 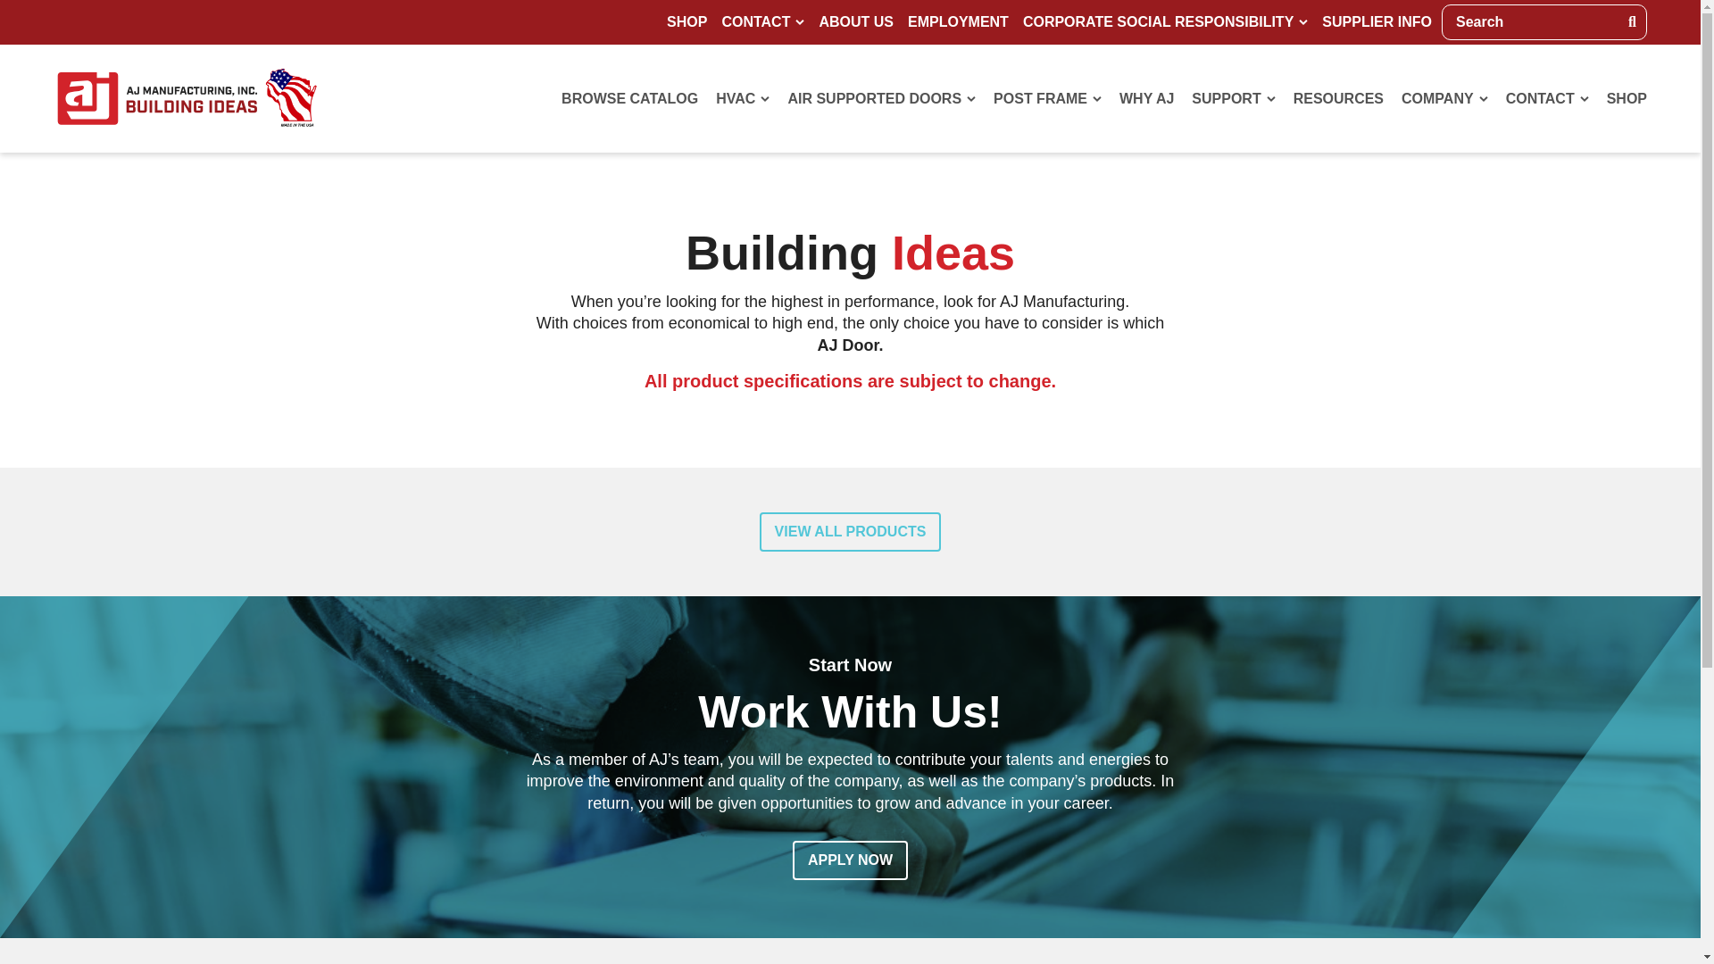 What do you see at coordinates (1233, 98) in the screenshot?
I see `SUPPORT` at bounding box center [1233, 98].